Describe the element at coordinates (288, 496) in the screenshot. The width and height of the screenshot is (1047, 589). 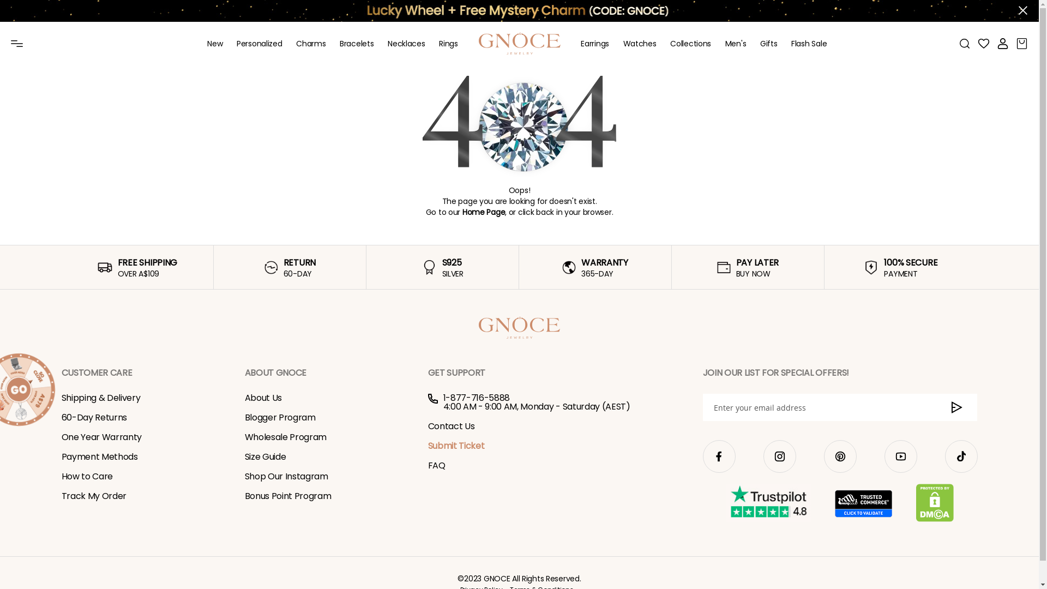
I see `Bonus Point Program` at that location.